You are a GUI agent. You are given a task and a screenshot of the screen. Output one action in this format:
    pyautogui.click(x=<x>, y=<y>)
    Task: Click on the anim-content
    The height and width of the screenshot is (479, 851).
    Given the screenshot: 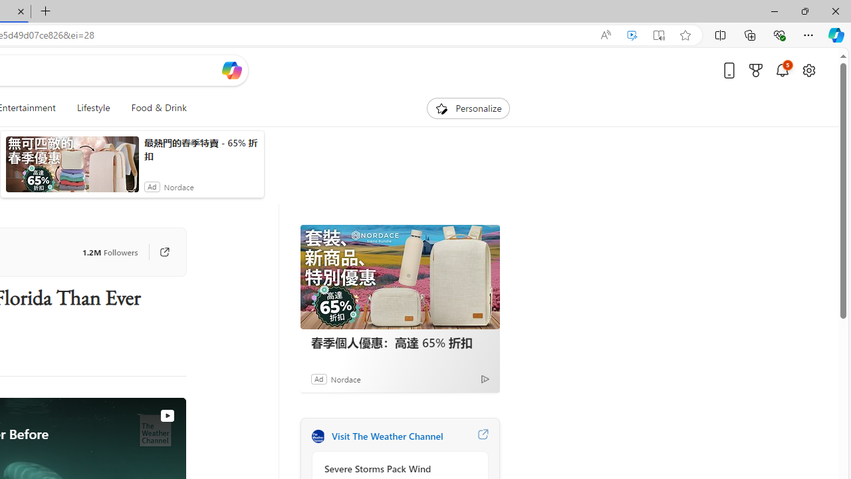 What is the action you would take?
    pyautogui.click(x=72, y=170)
    